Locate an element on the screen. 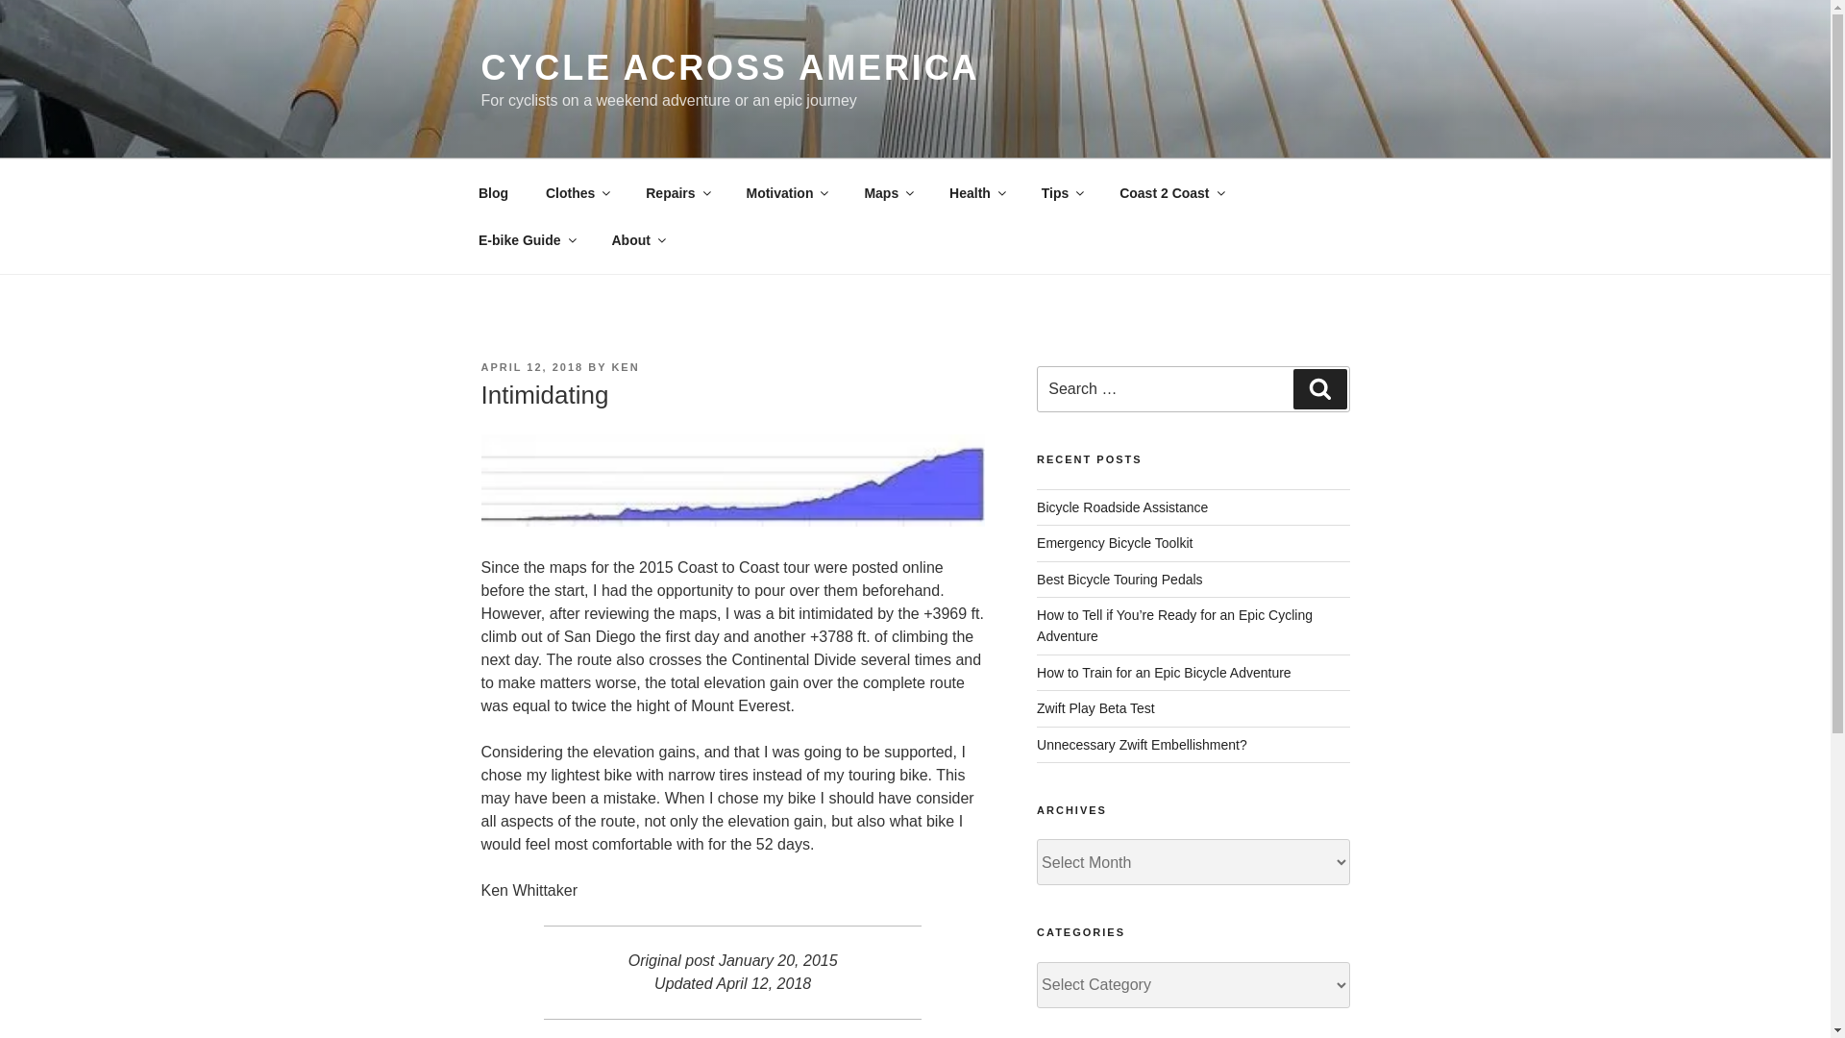 The image size is (1845, 1038). Blog is located at coordinates (492, 192).